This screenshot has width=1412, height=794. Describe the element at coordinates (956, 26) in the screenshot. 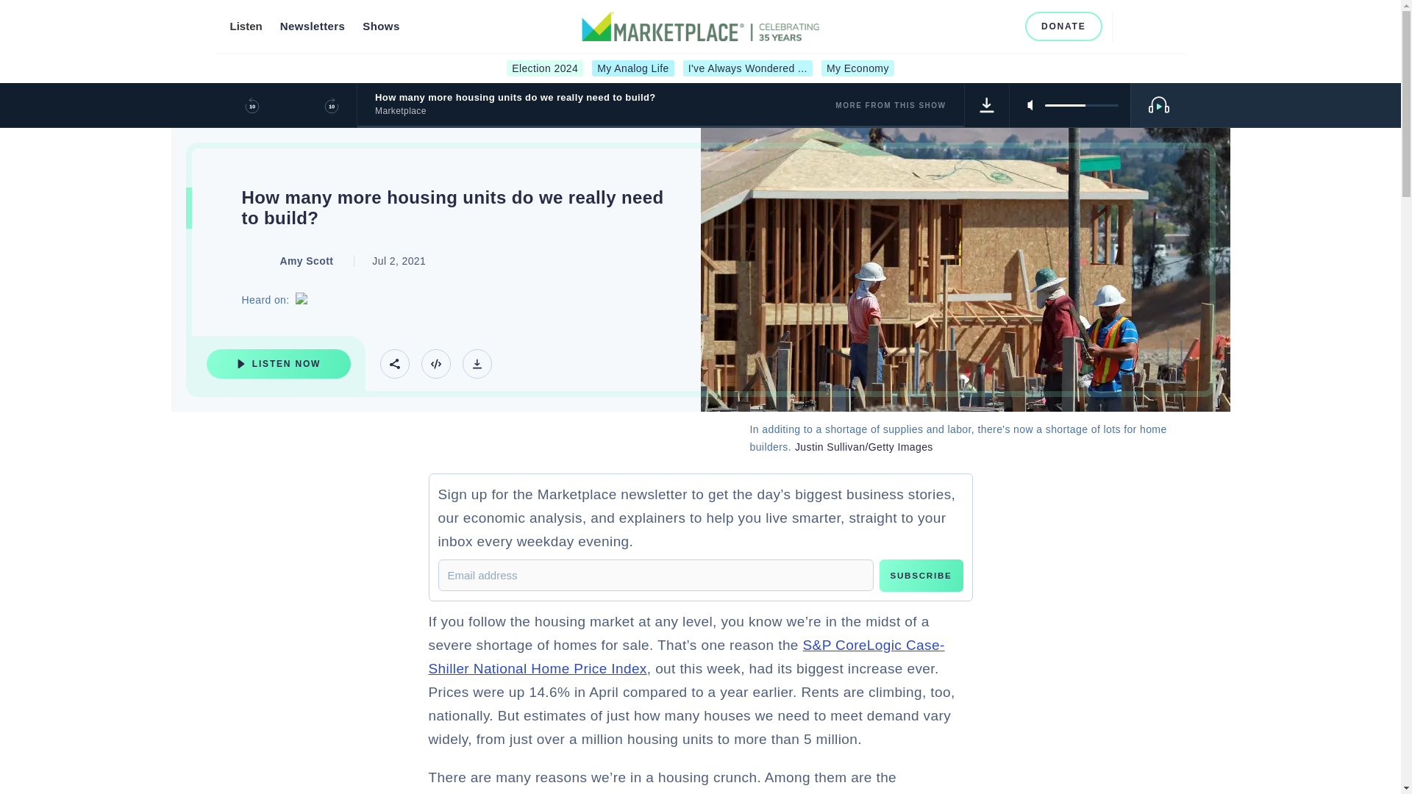

I see `Instagram` at that location.